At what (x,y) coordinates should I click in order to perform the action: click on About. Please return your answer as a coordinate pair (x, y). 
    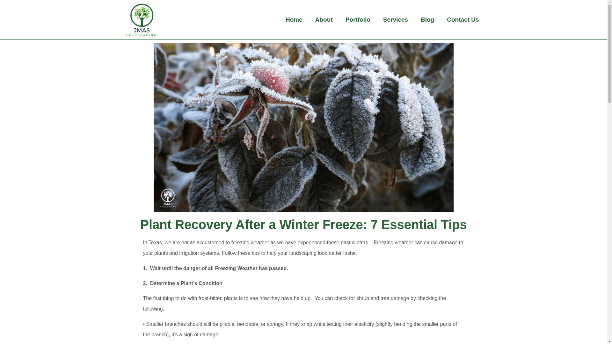
    Looking at the image, I should click on (324, 20).